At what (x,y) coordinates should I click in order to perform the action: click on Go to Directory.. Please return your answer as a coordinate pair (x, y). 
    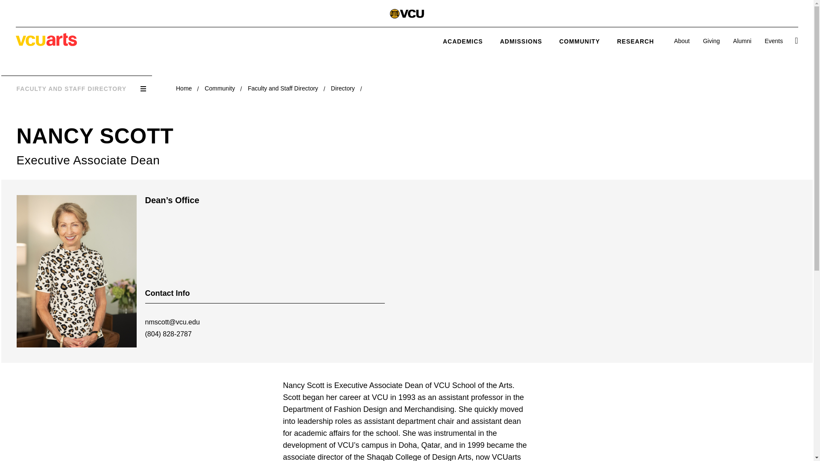
    Looking at the image, I should click on (343, 88).